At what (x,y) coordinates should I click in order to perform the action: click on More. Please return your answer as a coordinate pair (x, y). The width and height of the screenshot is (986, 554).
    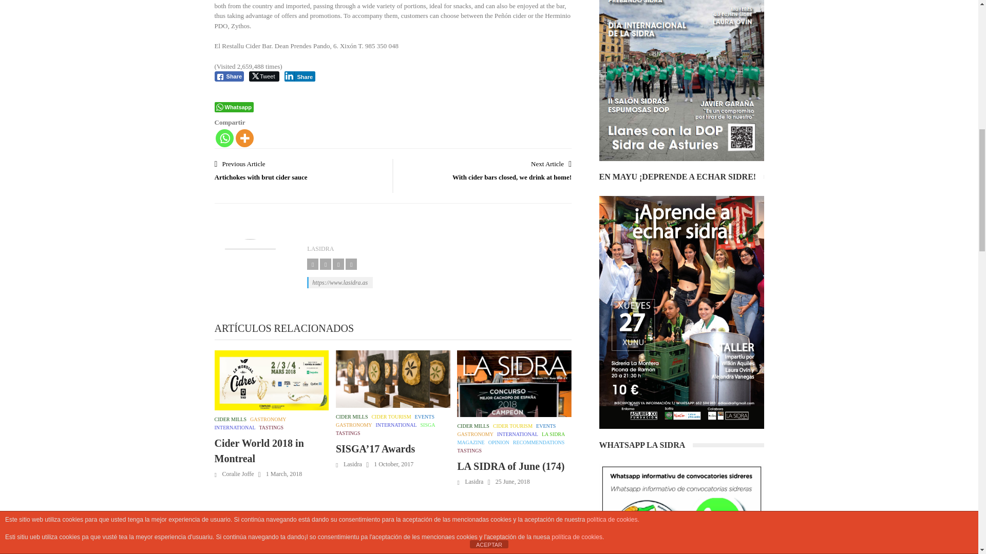
    Looking at the image, I should click on (244, 138).